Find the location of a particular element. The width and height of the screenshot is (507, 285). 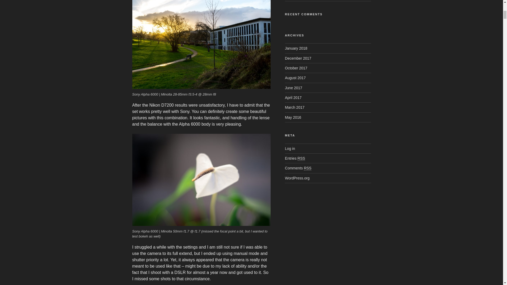

Really Simple Syndication is located at coordinates (308, 168).